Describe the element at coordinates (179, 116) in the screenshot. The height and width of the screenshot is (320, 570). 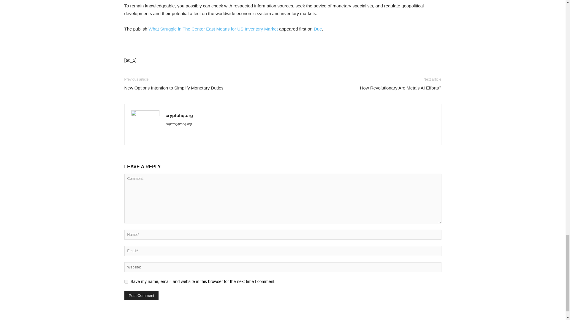
I see `cryptohq.org` at that location.